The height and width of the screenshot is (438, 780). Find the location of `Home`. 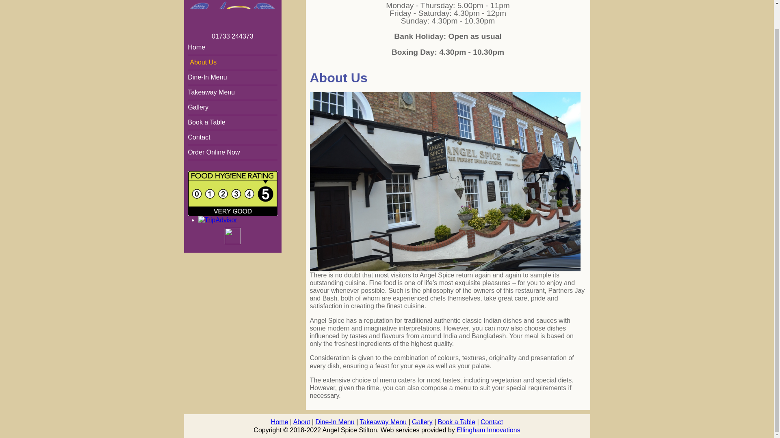

Home is located at coordinates (232, 47).